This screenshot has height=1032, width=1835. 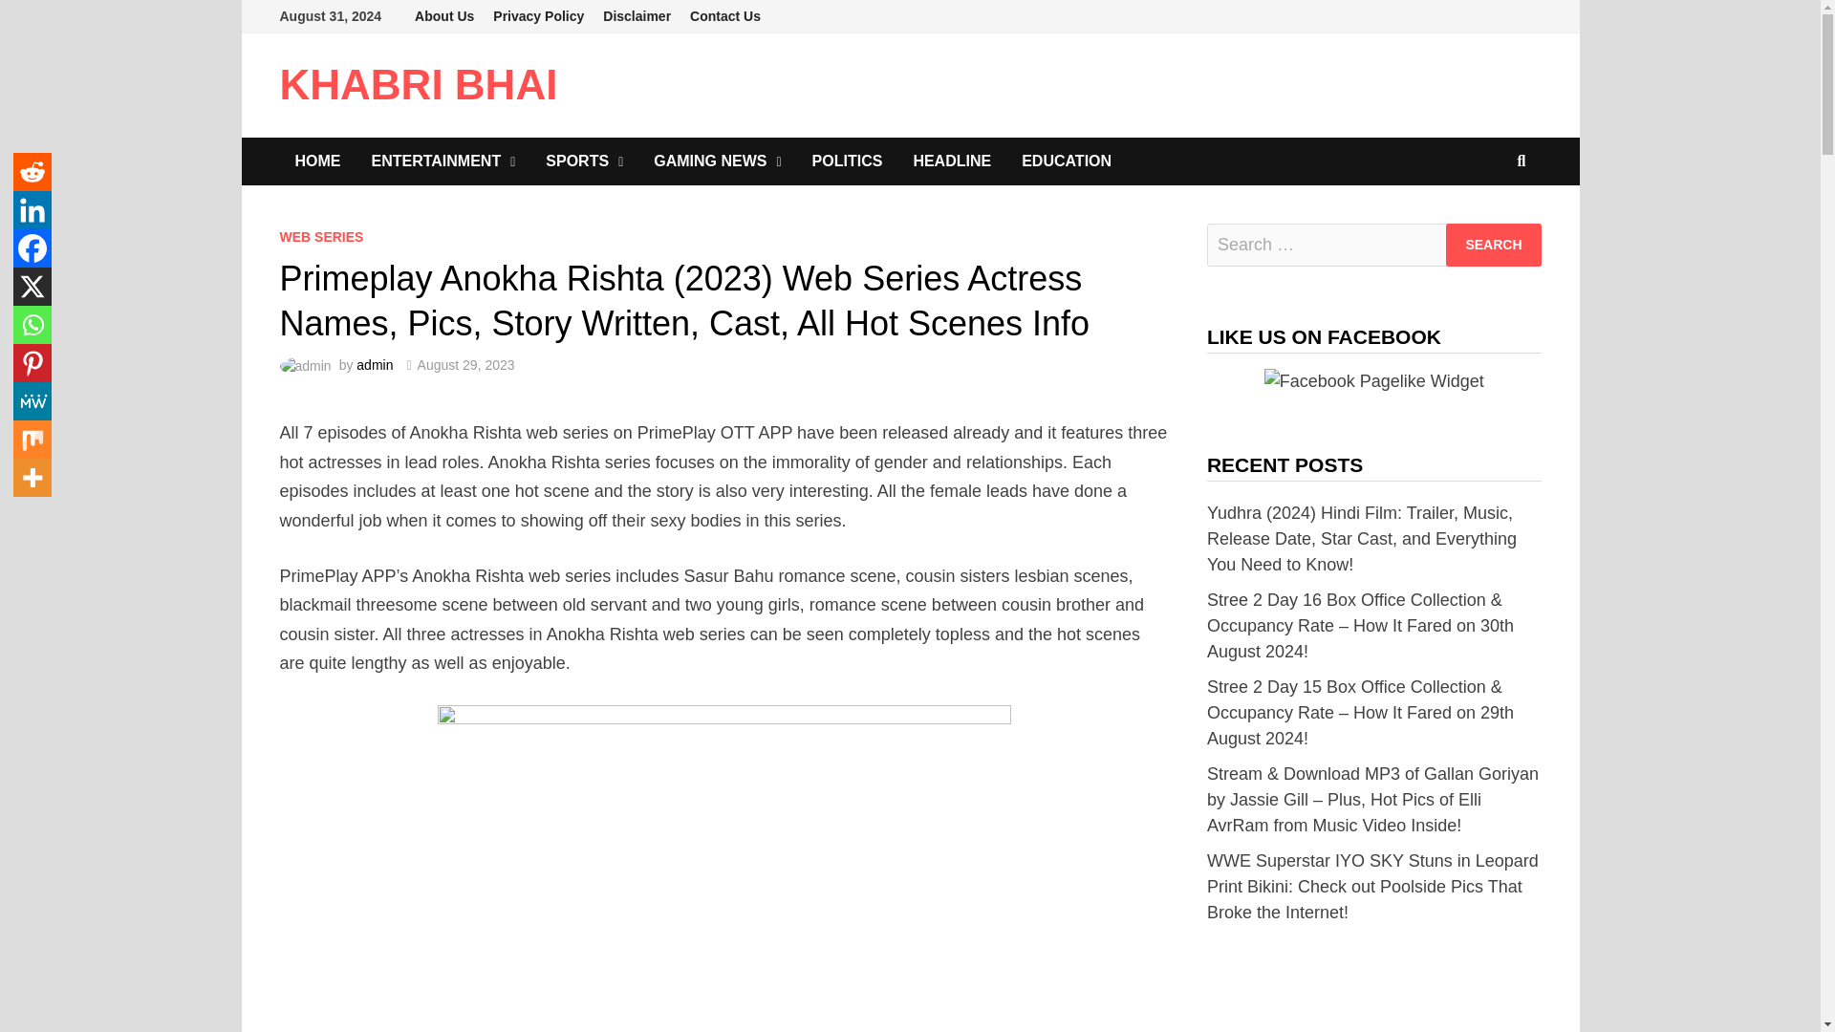 I want to click on Disclaimer, so click(x=637, y=16).